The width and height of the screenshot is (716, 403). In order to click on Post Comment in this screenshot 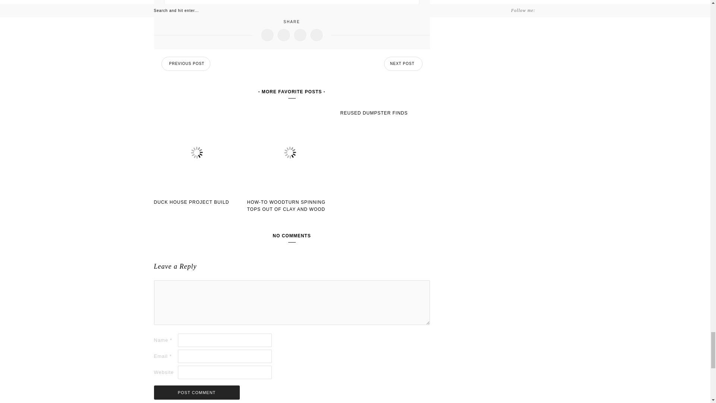, I will do `click(196, 393)`.